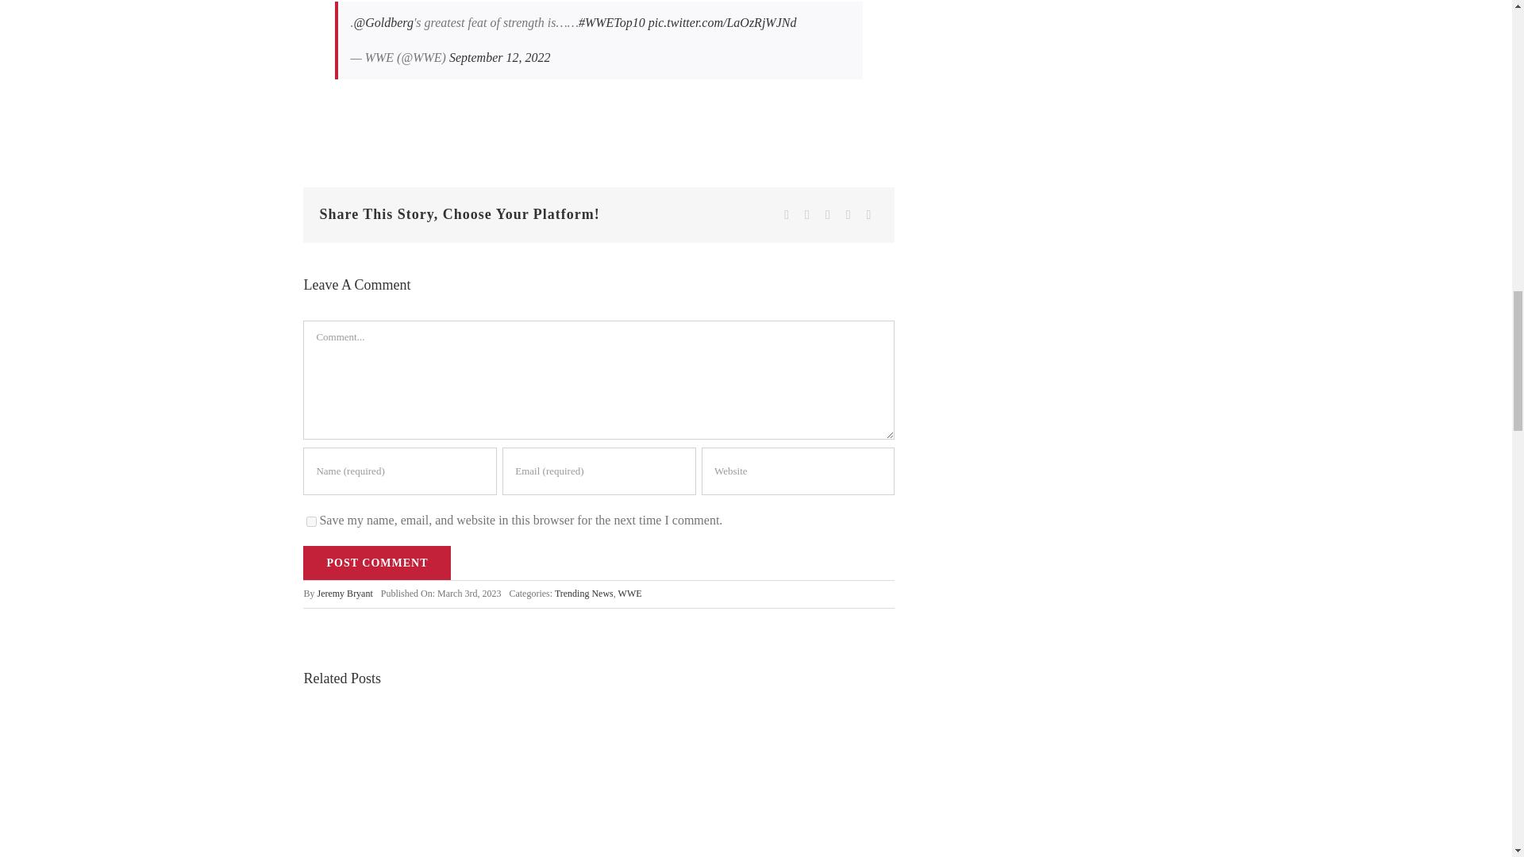 Image resolution: width=1524 pixels, height=857 pixels. I want to click on Posts by Jeremy Bryant, so click(344, 593).